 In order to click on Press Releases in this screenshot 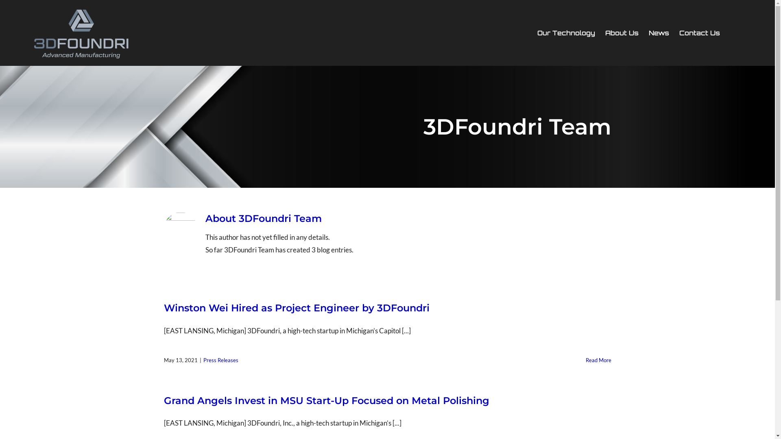, I will do `click(221, 360)`.